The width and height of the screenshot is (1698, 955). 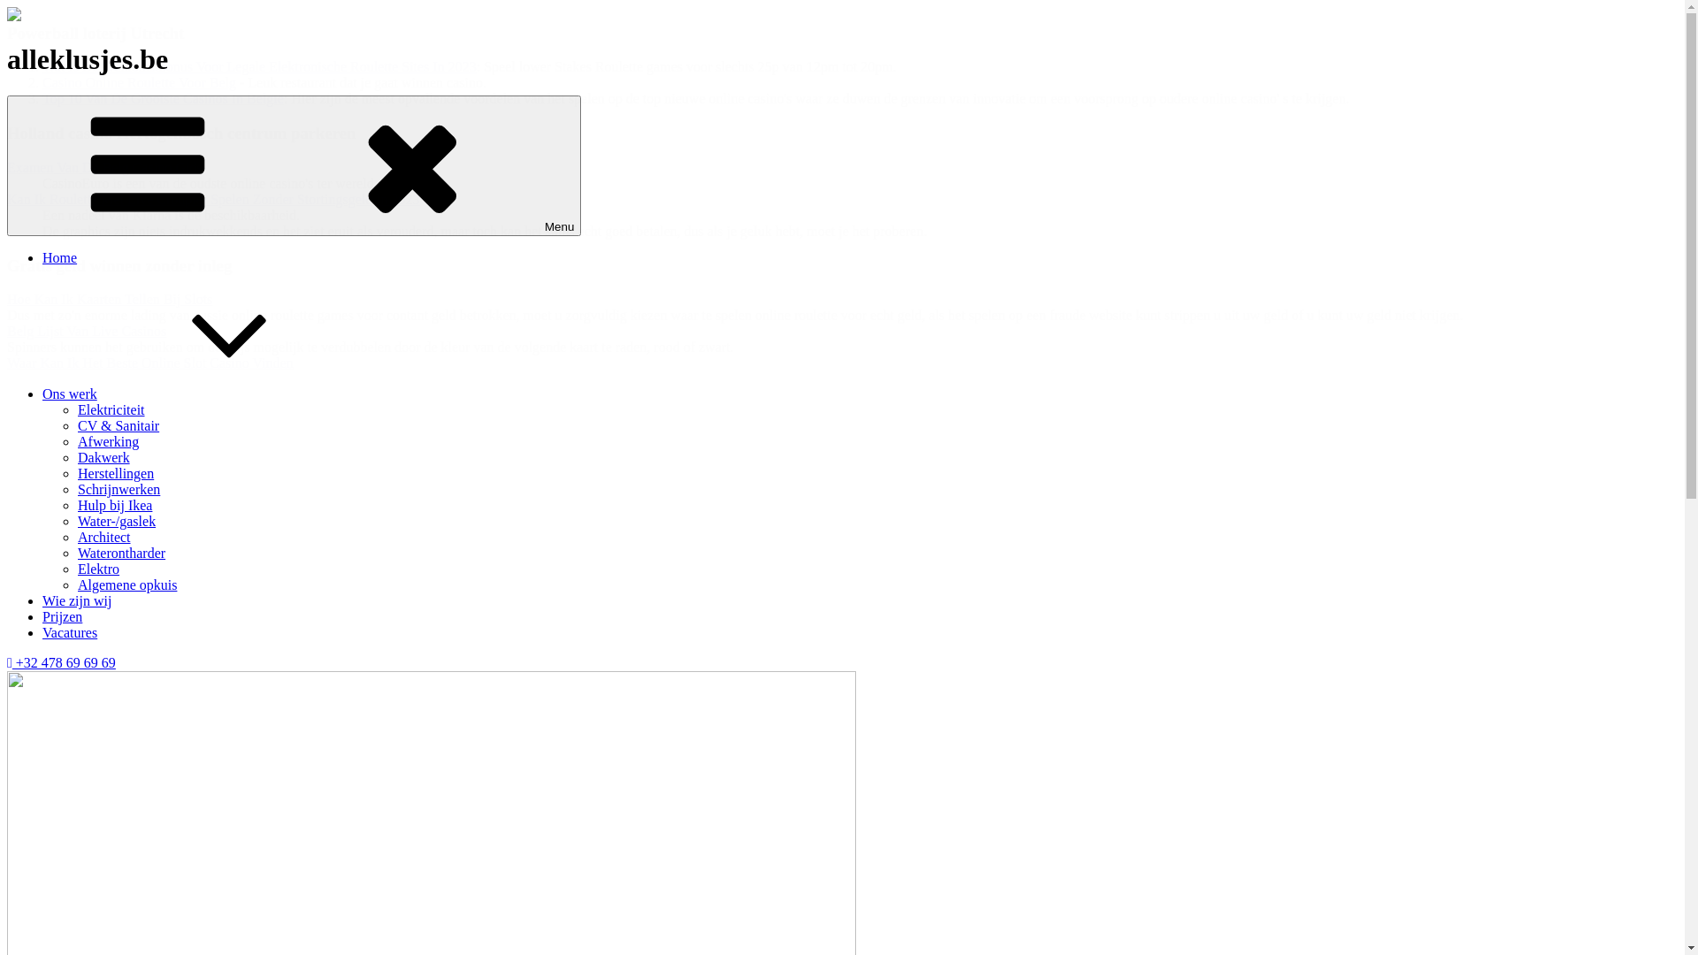 What do you see at coordinates (62, 617) in the screenshot?
I see `Prijzen` at bounding box center [62, 617].